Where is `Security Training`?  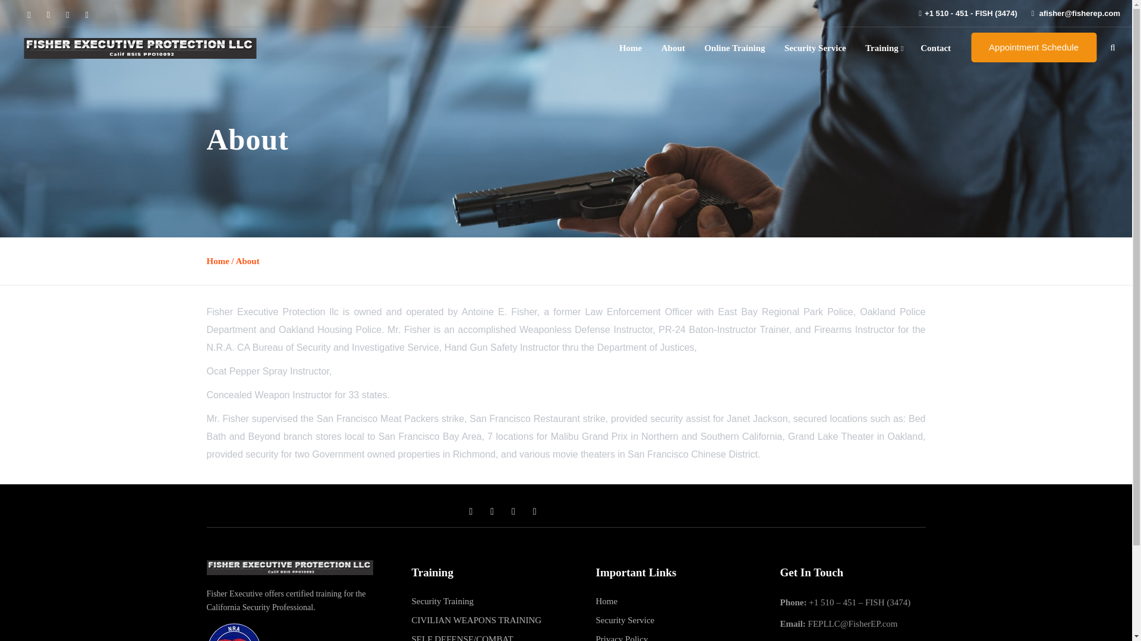 Security Training is located at coordinates (442, 602).